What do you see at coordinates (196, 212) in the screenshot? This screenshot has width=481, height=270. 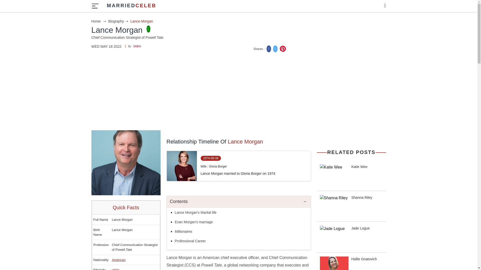 I see `Lance Morgan's Marital life` at bounding box center [196, 212].